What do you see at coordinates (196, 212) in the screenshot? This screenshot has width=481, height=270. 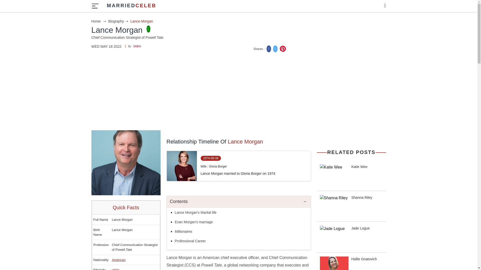 I see `Lance Morgan's Marital life` at bounding box center [196, 212].